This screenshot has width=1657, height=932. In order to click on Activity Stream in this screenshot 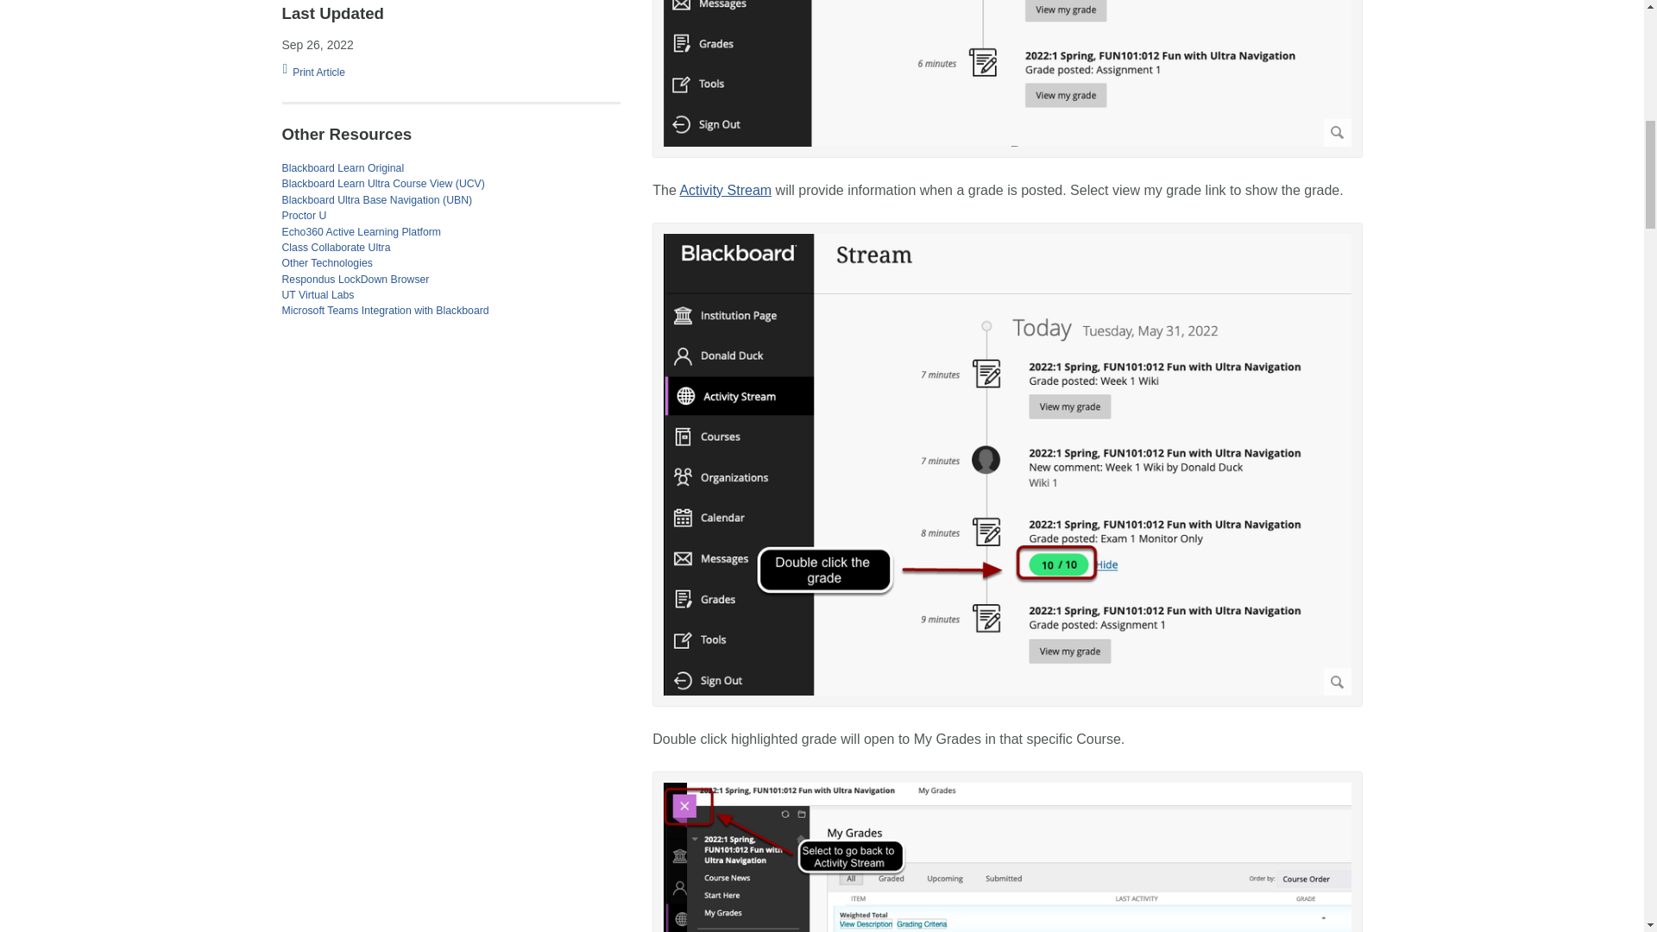, I will do `click(725, 190)`.